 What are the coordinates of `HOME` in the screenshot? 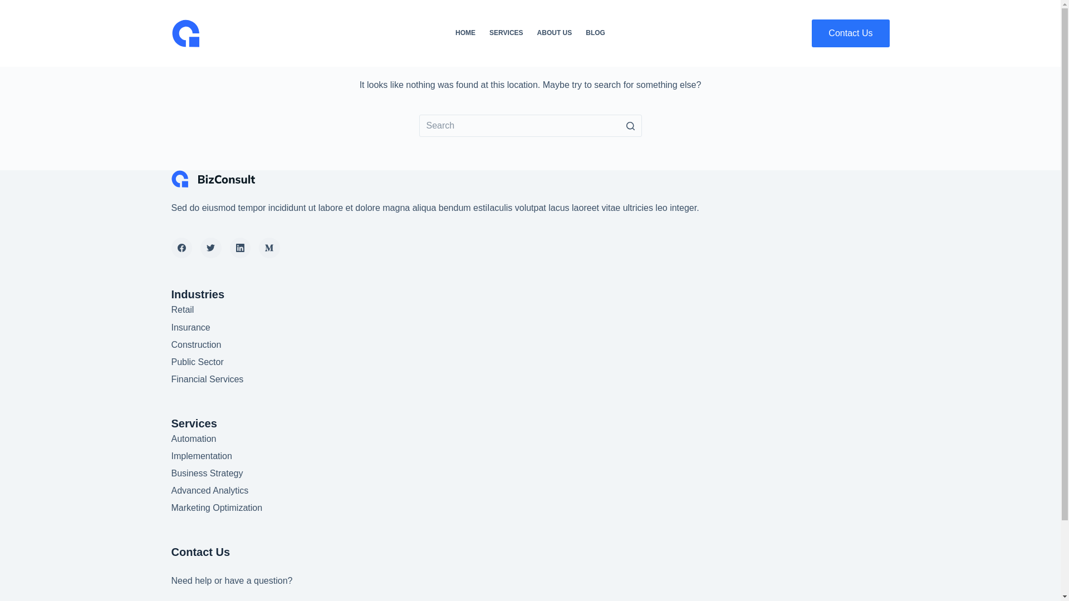 It's located at (465, 33).